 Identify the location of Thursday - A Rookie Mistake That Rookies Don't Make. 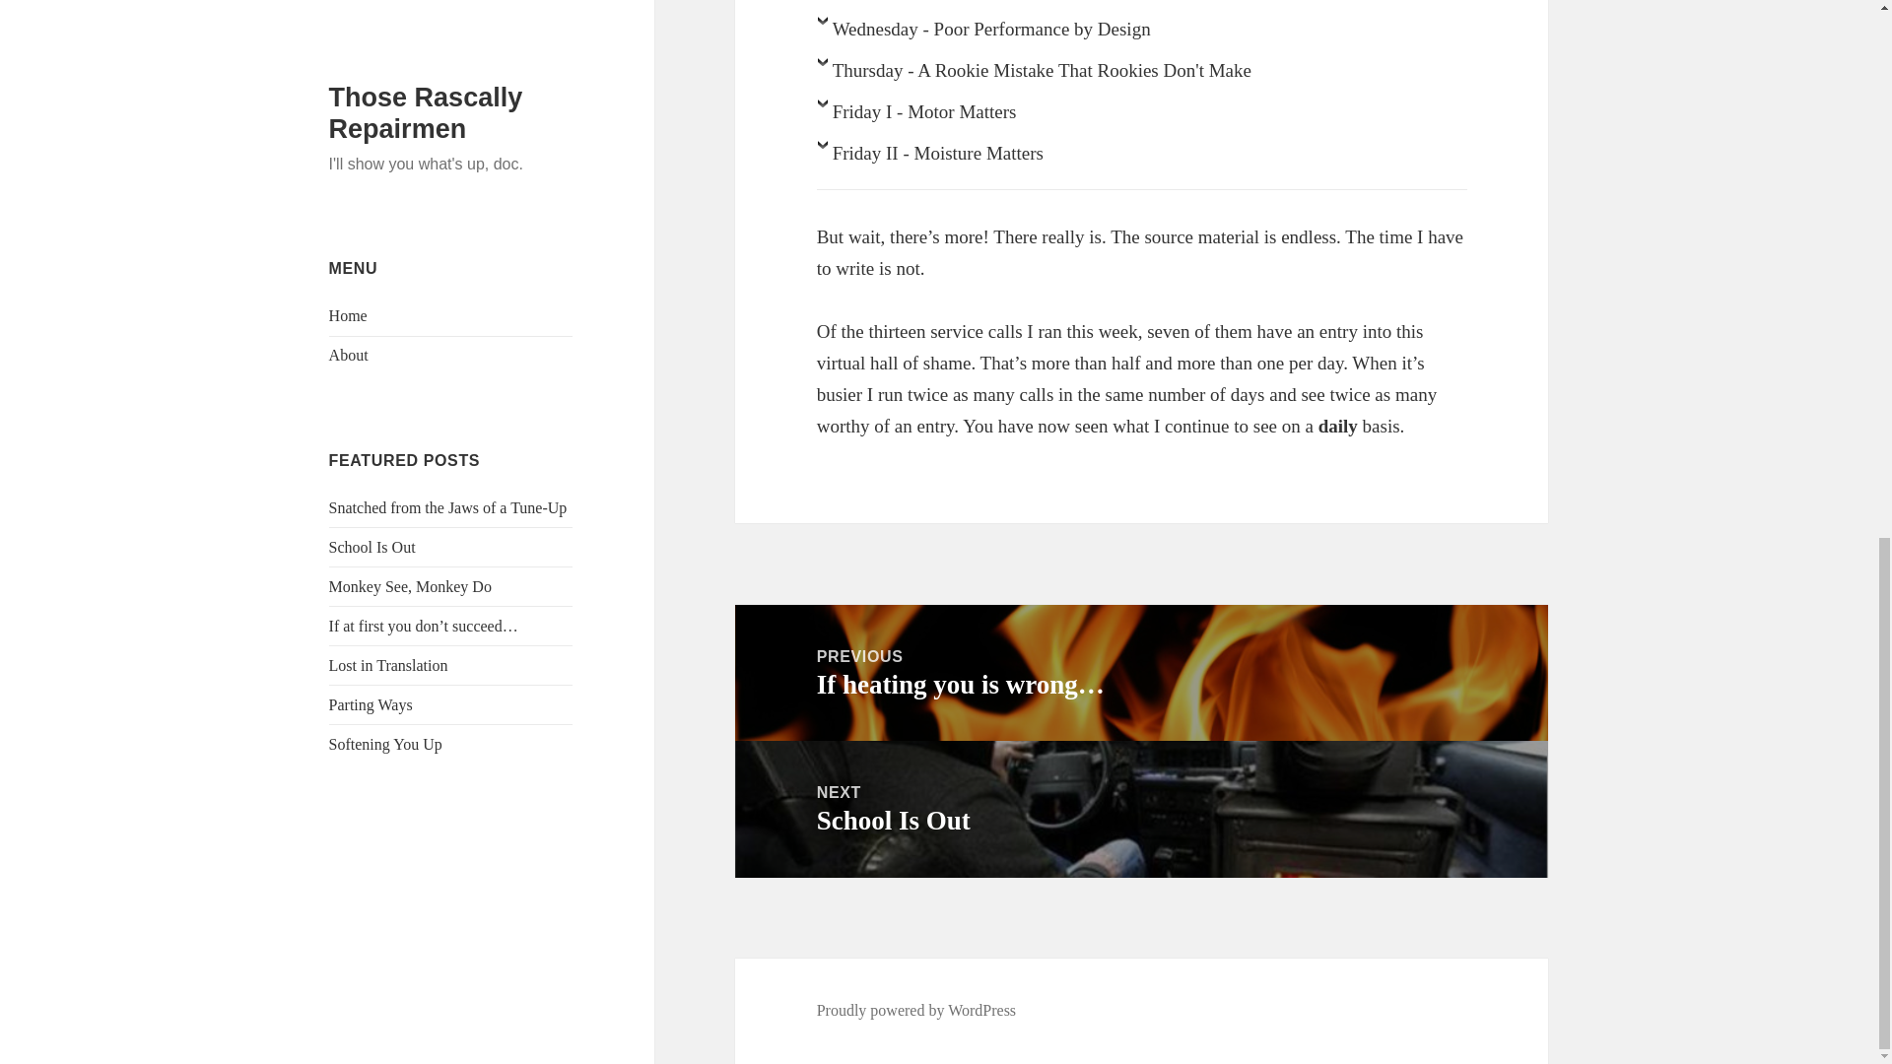
(1142, 76).